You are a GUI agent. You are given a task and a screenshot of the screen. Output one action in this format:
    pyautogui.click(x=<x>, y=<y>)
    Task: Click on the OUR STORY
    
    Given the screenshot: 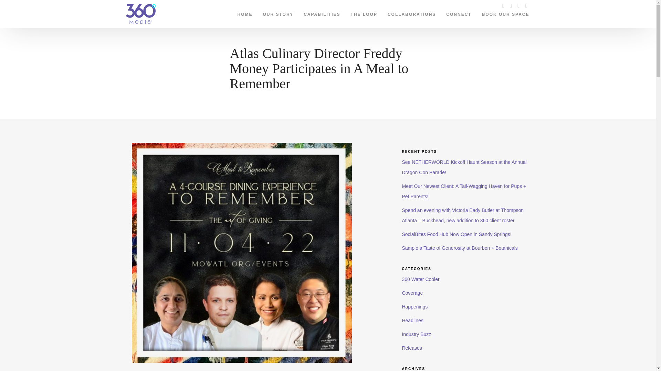 What is the action you would take?
    pyautogui.click(x=278, y=13)
    